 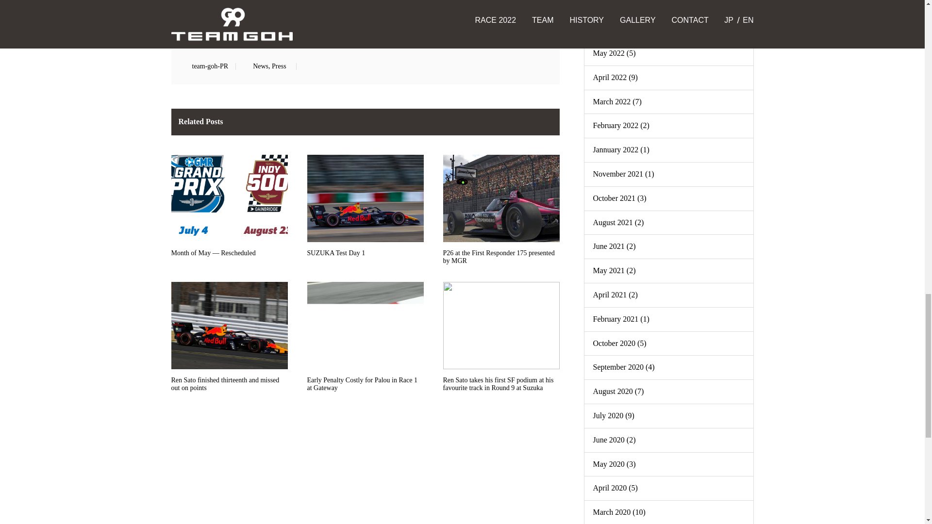 I want to click on Ren Sato finished thirteenth and missed out on points, so click(x=229, y=341).